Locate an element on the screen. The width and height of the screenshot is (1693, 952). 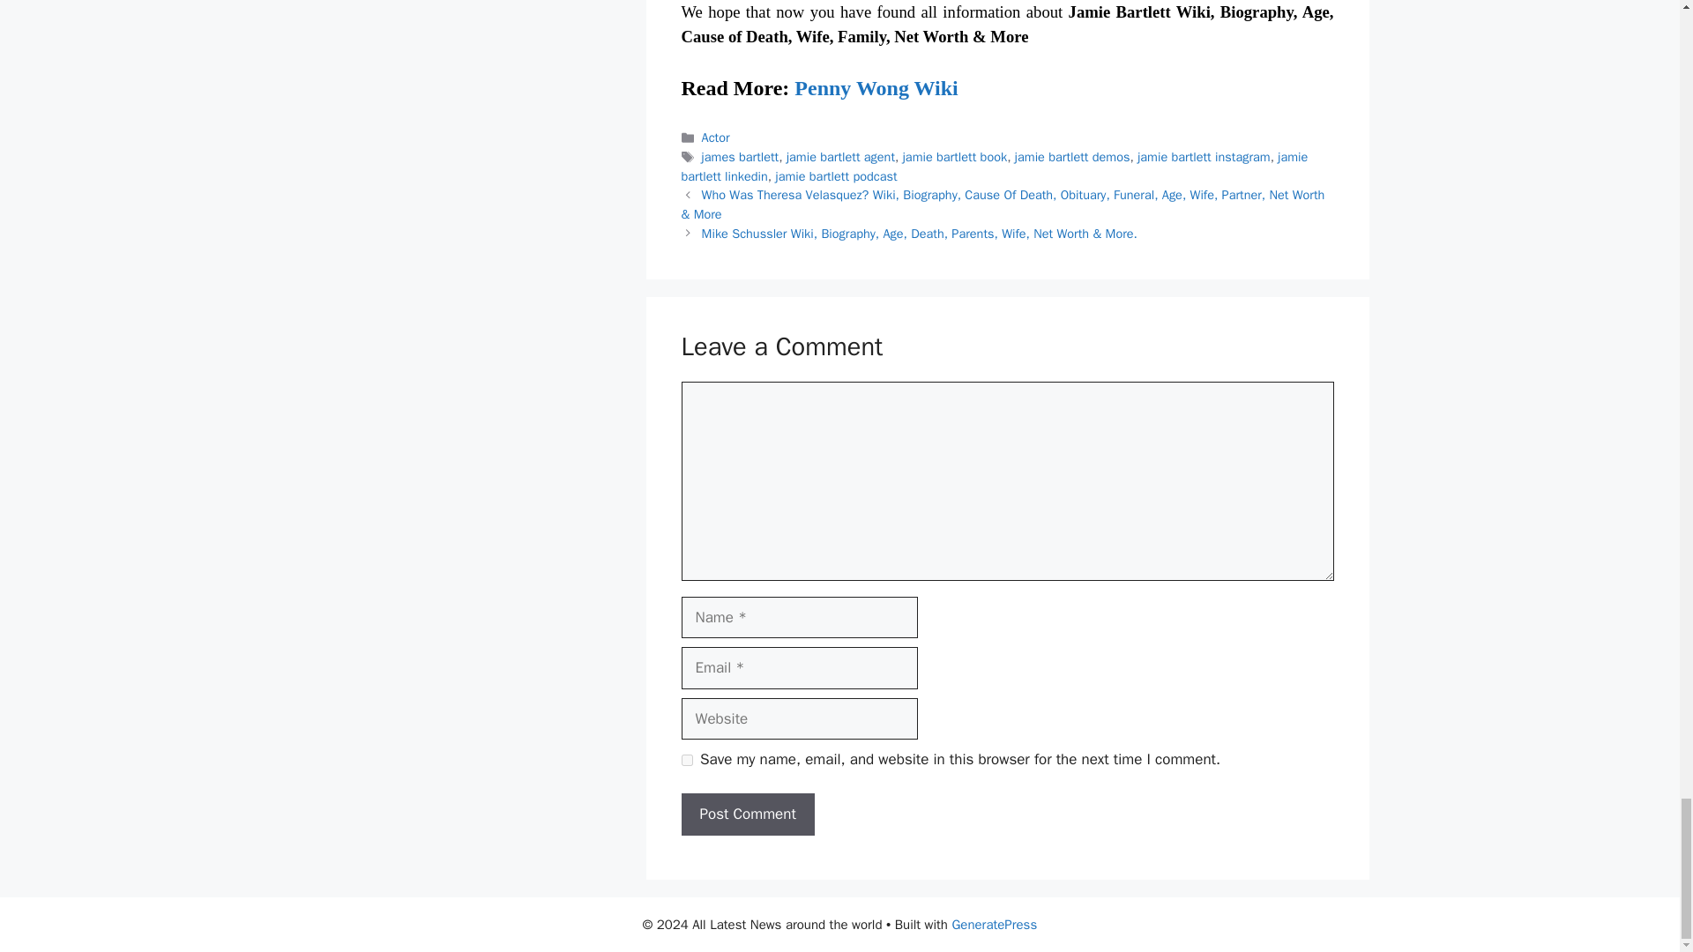
yes is located at coordinates (686, 760).